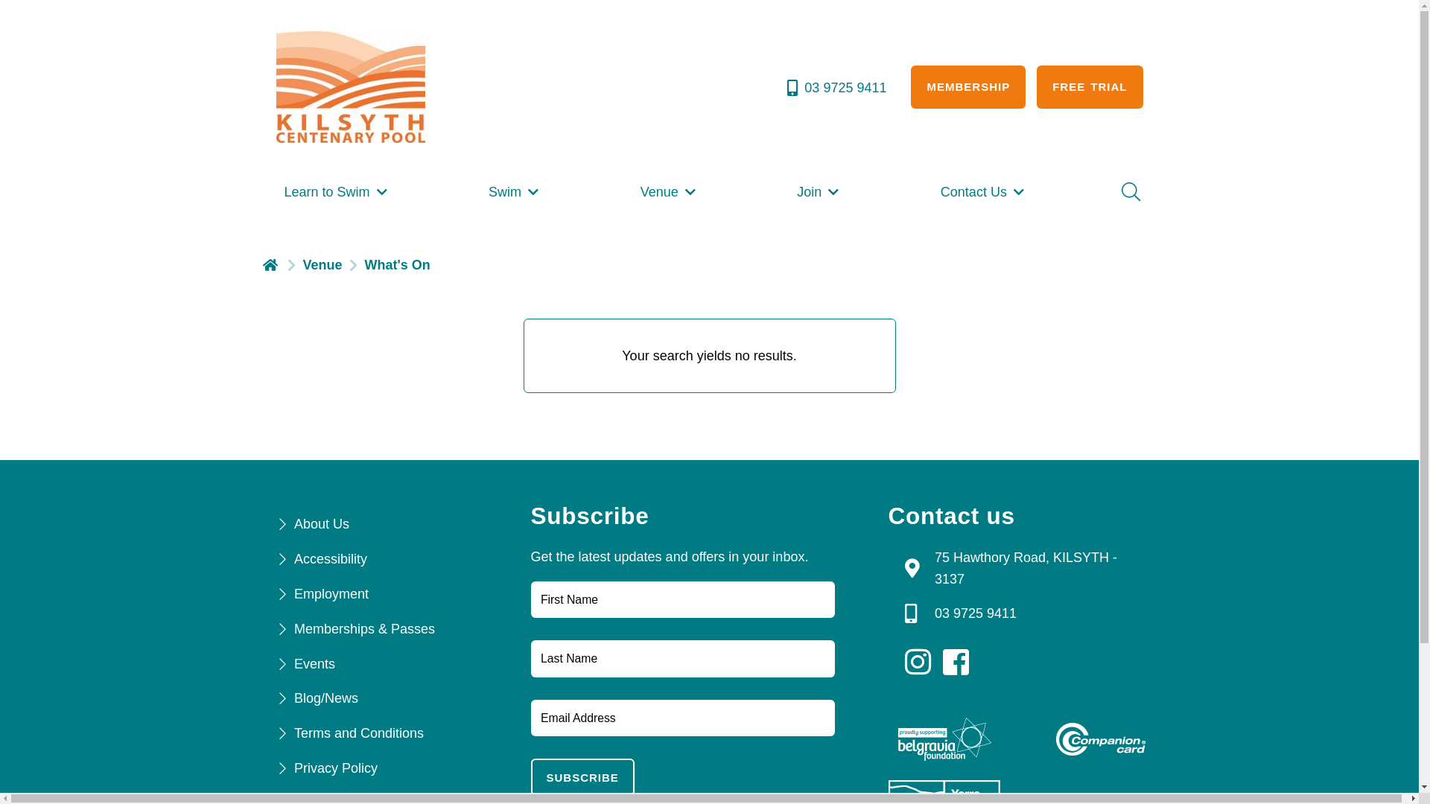 Image resolution: width=1430 pixels, height=804 pixels. Describe the element at coordinates (335, 768) in the screenshot. I see `Privacy Policy` at that location.